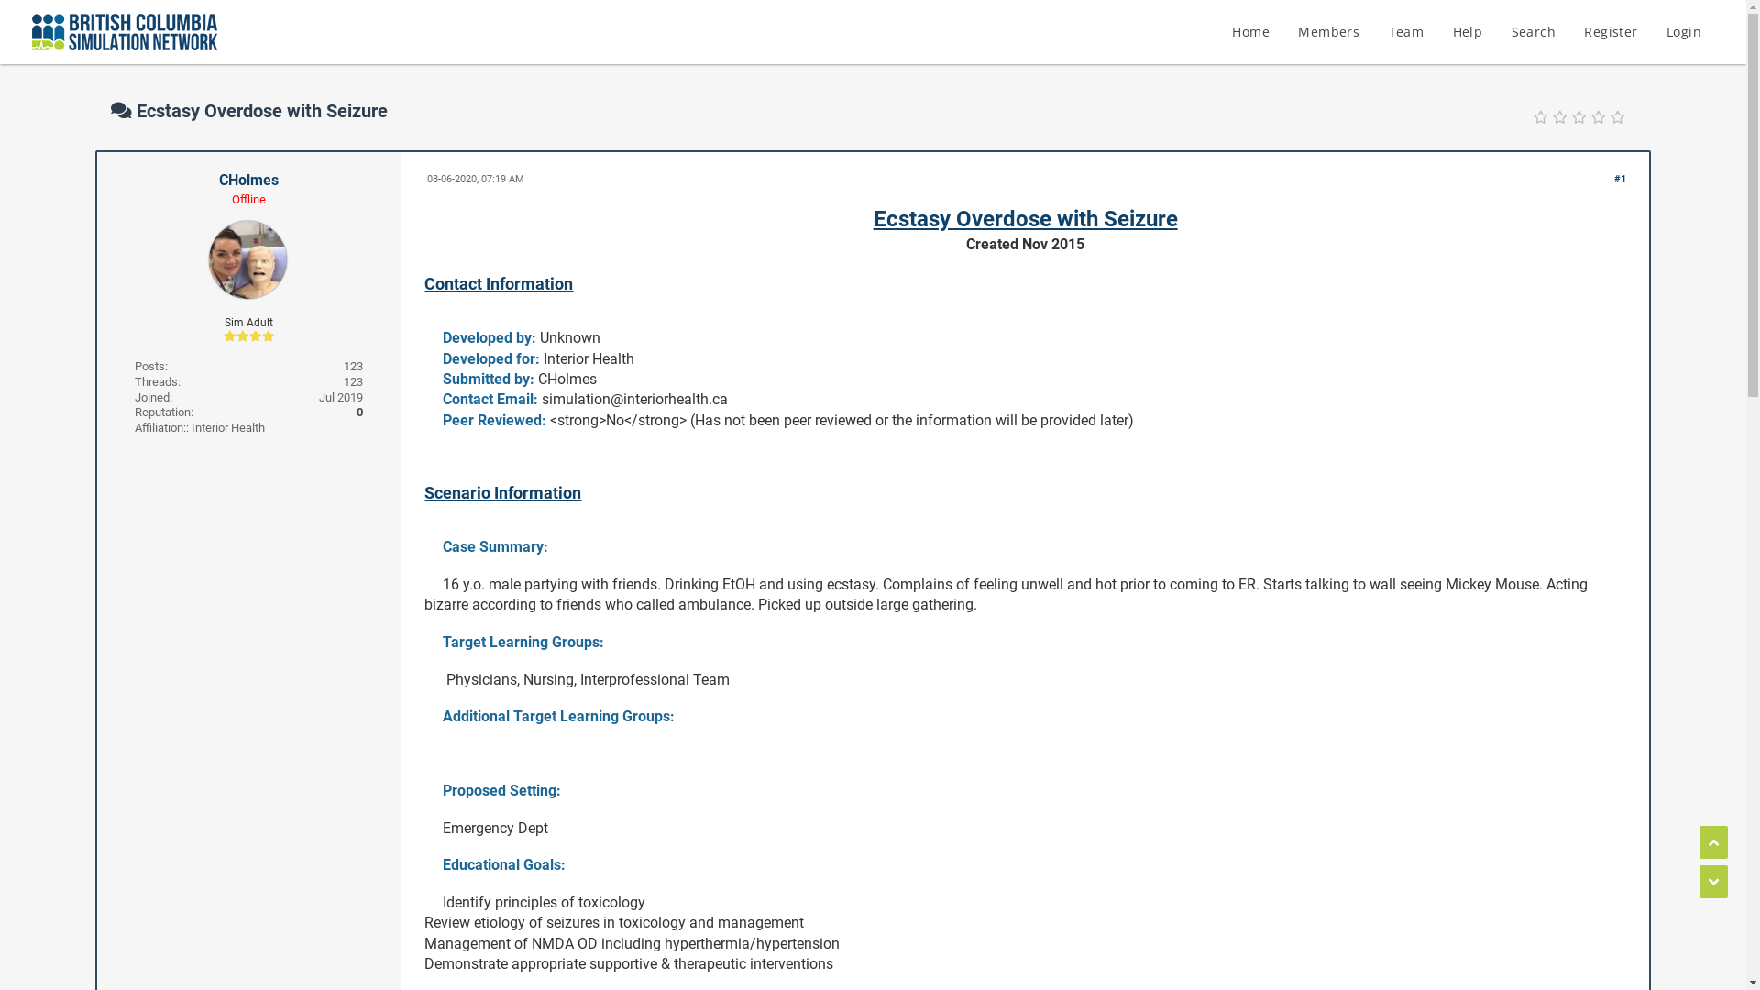  I want to click on Login, so click(1684, 32).